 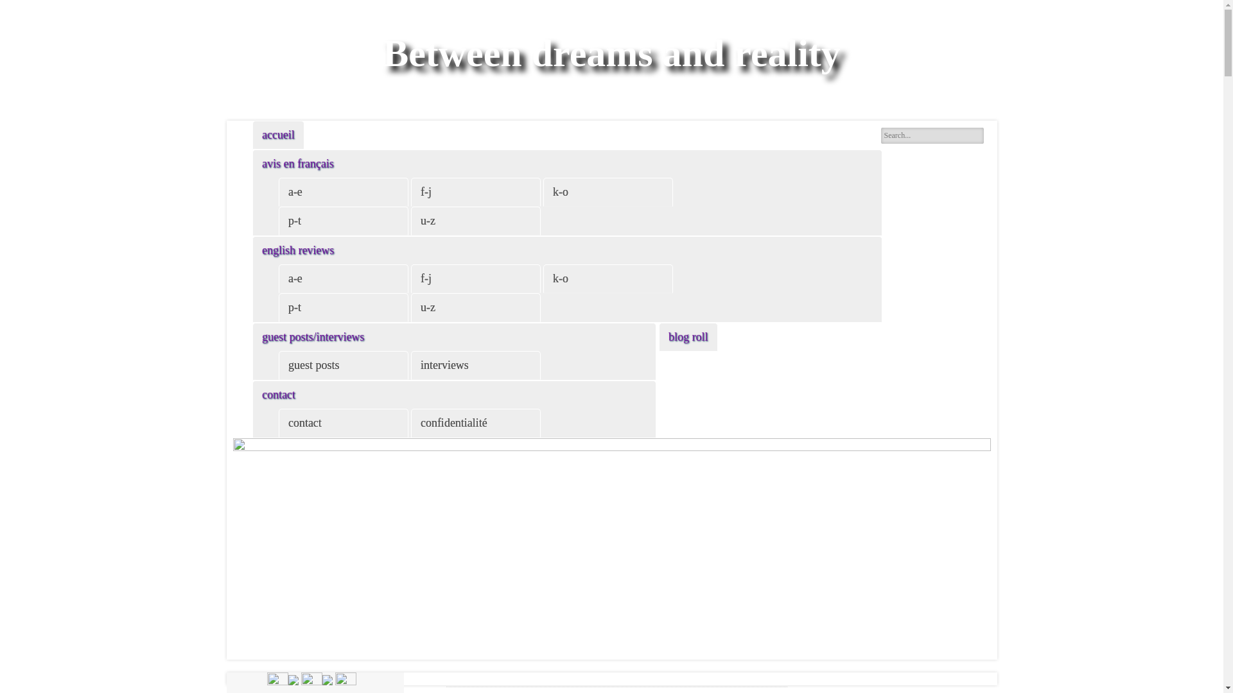 What do you see at coordinates (425, 191) in the screenshot?
I see `f-j` at bounding box center [425, 191].